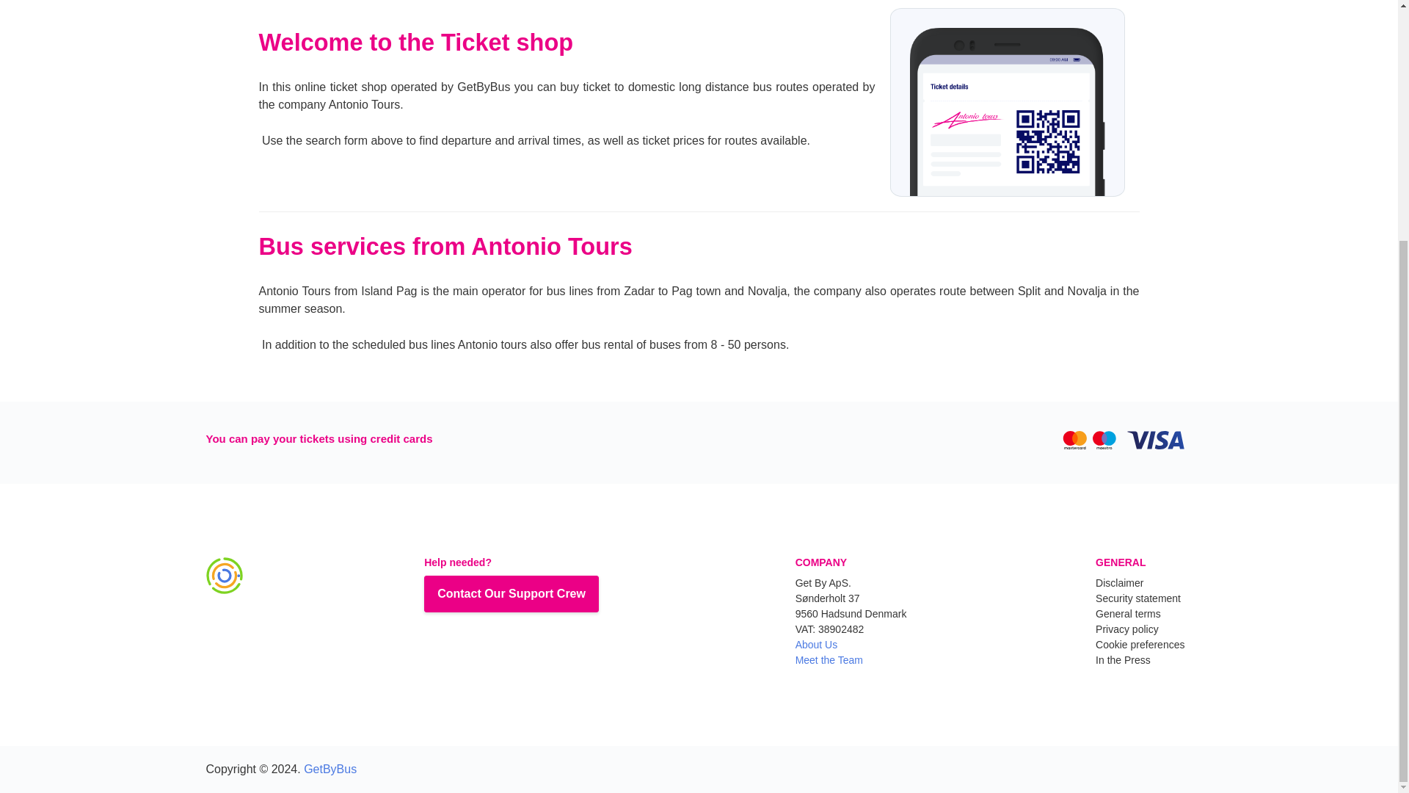 Image resolution: width=1409 pixels, height=793 pixels. Describe the element at coordinates (1119, 583) in the screenshot. I see `Disclaimer` at that location.